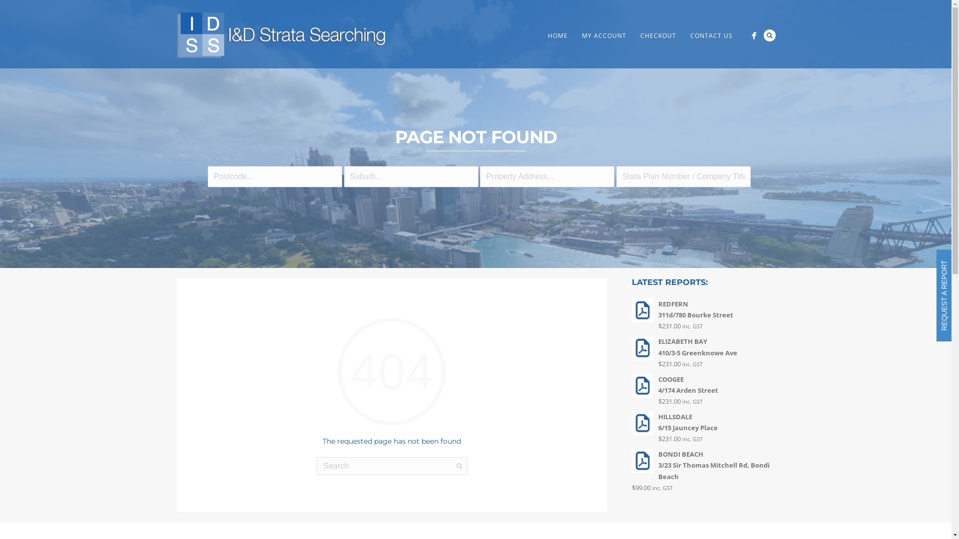 This screenshot has height=539, width=959. I want to click on COOGEE
4/174 Arden Street, so click(703, 385).